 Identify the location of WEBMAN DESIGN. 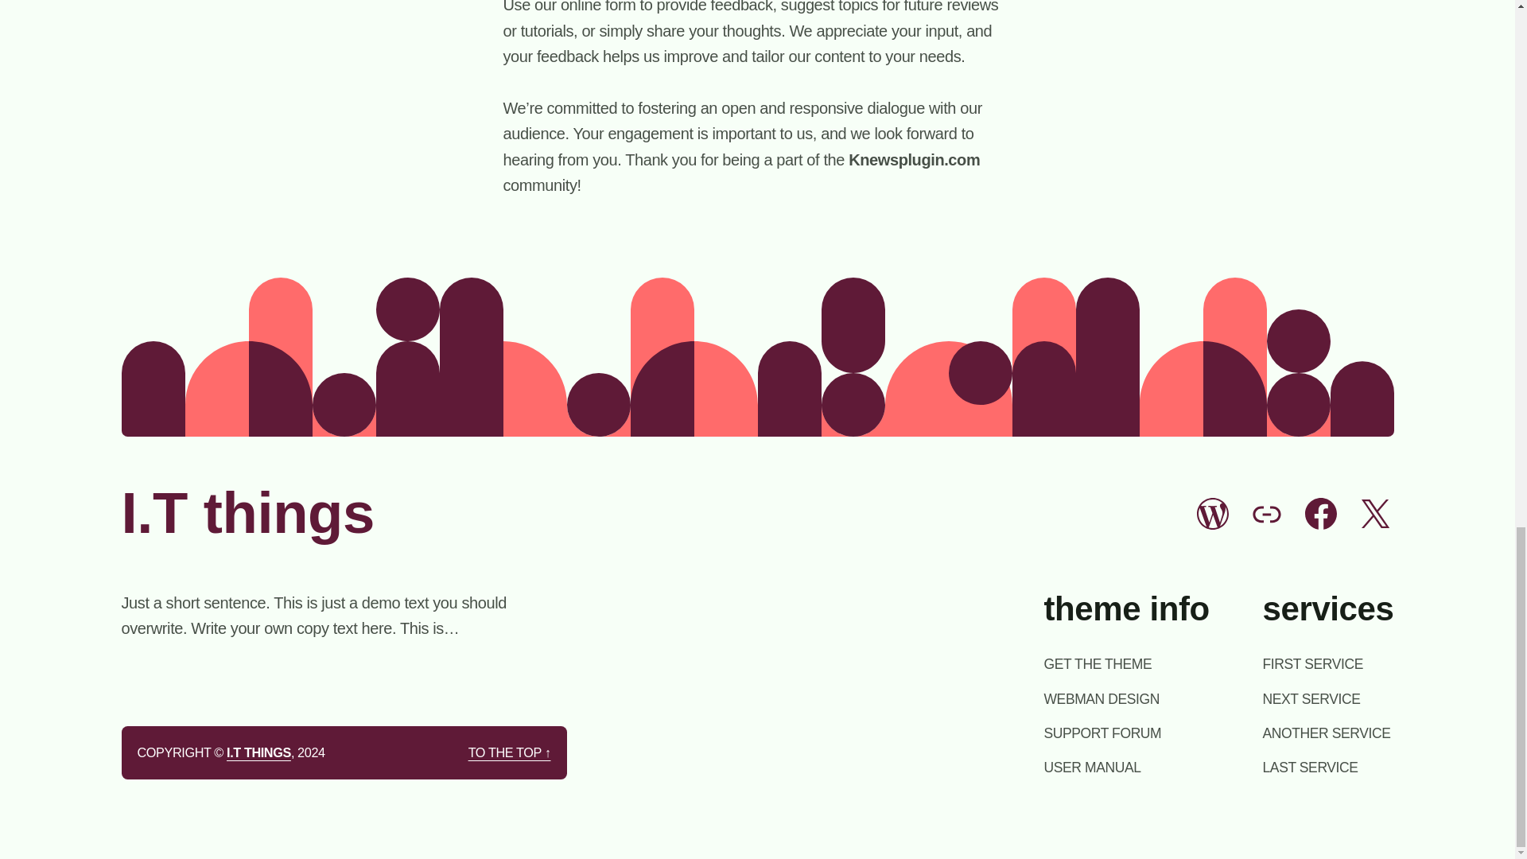
(1101, 699).